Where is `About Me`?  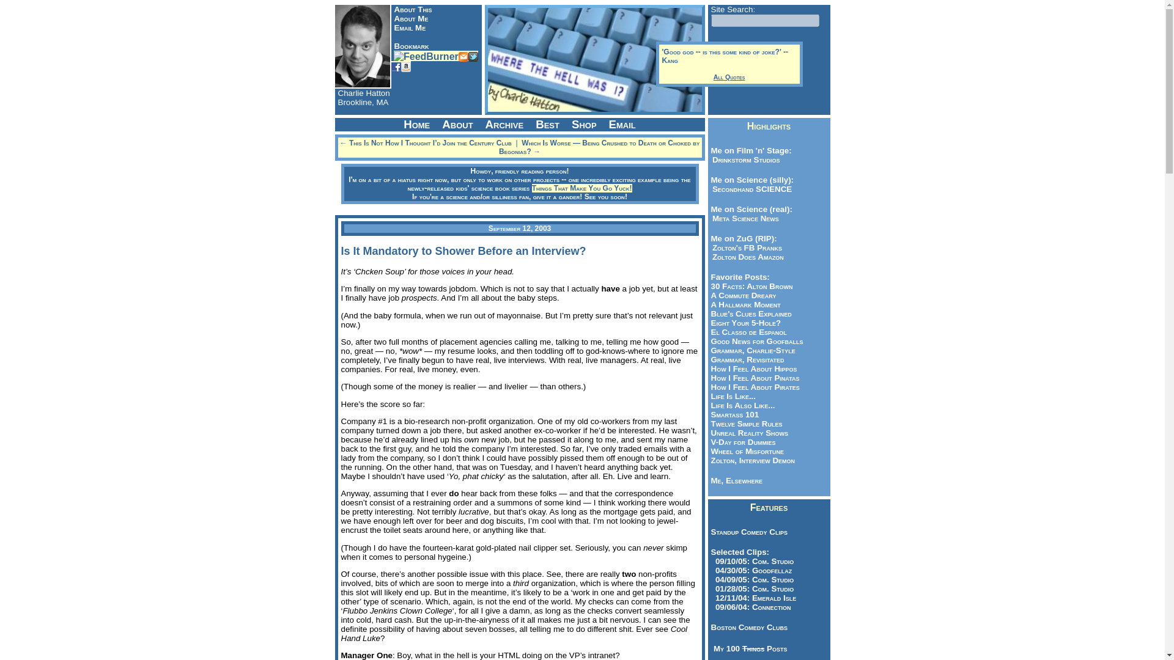 About Me is located at coordinates (411, 18).